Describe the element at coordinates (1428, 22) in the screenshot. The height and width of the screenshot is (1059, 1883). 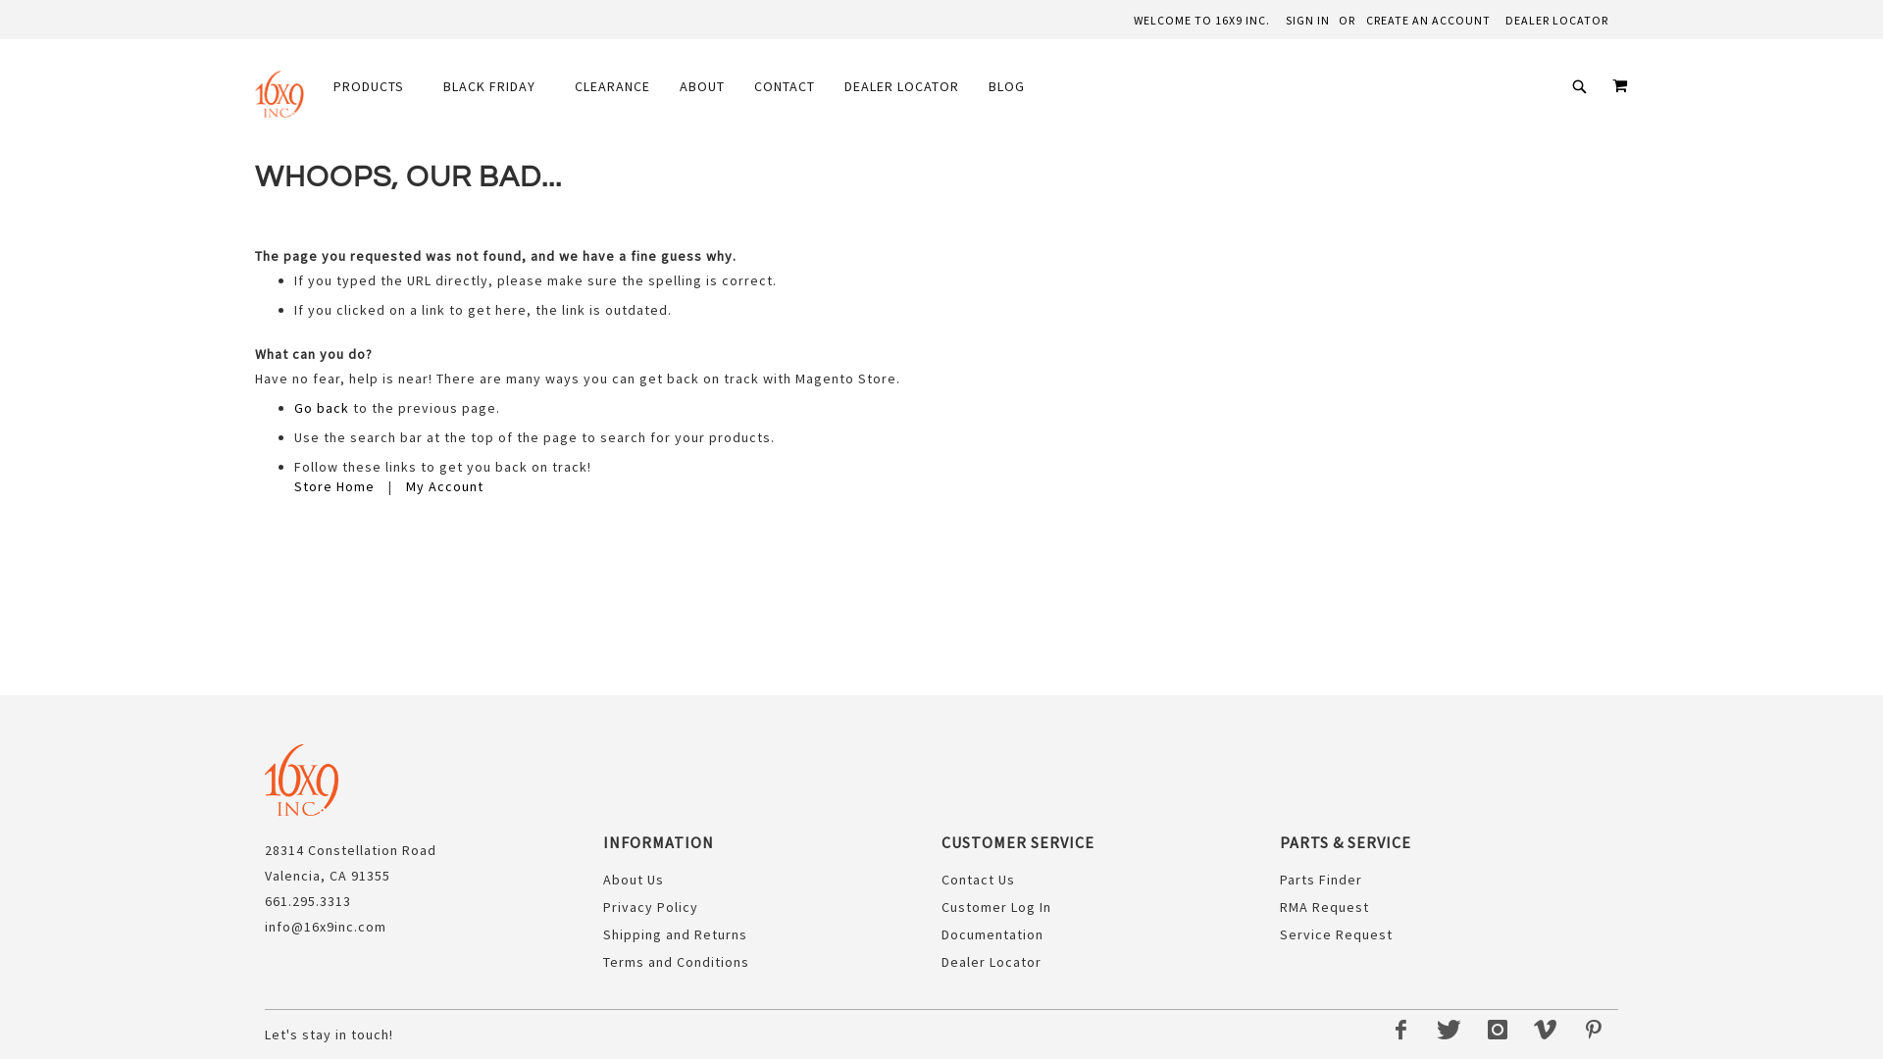
I see `CREATE AN ACCOUNT` at that location.